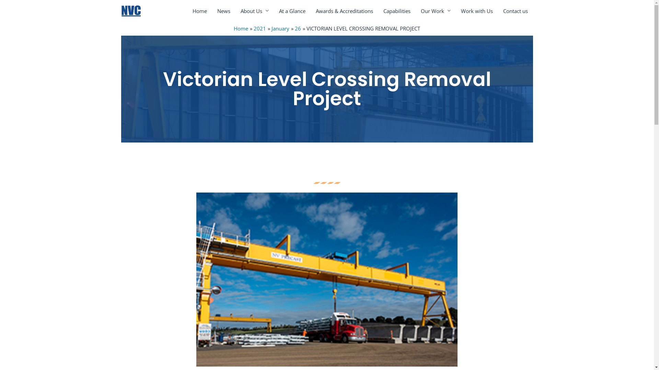  Describe the element at coordinates (224, 11) in the screenshot. I see `News` at that location.